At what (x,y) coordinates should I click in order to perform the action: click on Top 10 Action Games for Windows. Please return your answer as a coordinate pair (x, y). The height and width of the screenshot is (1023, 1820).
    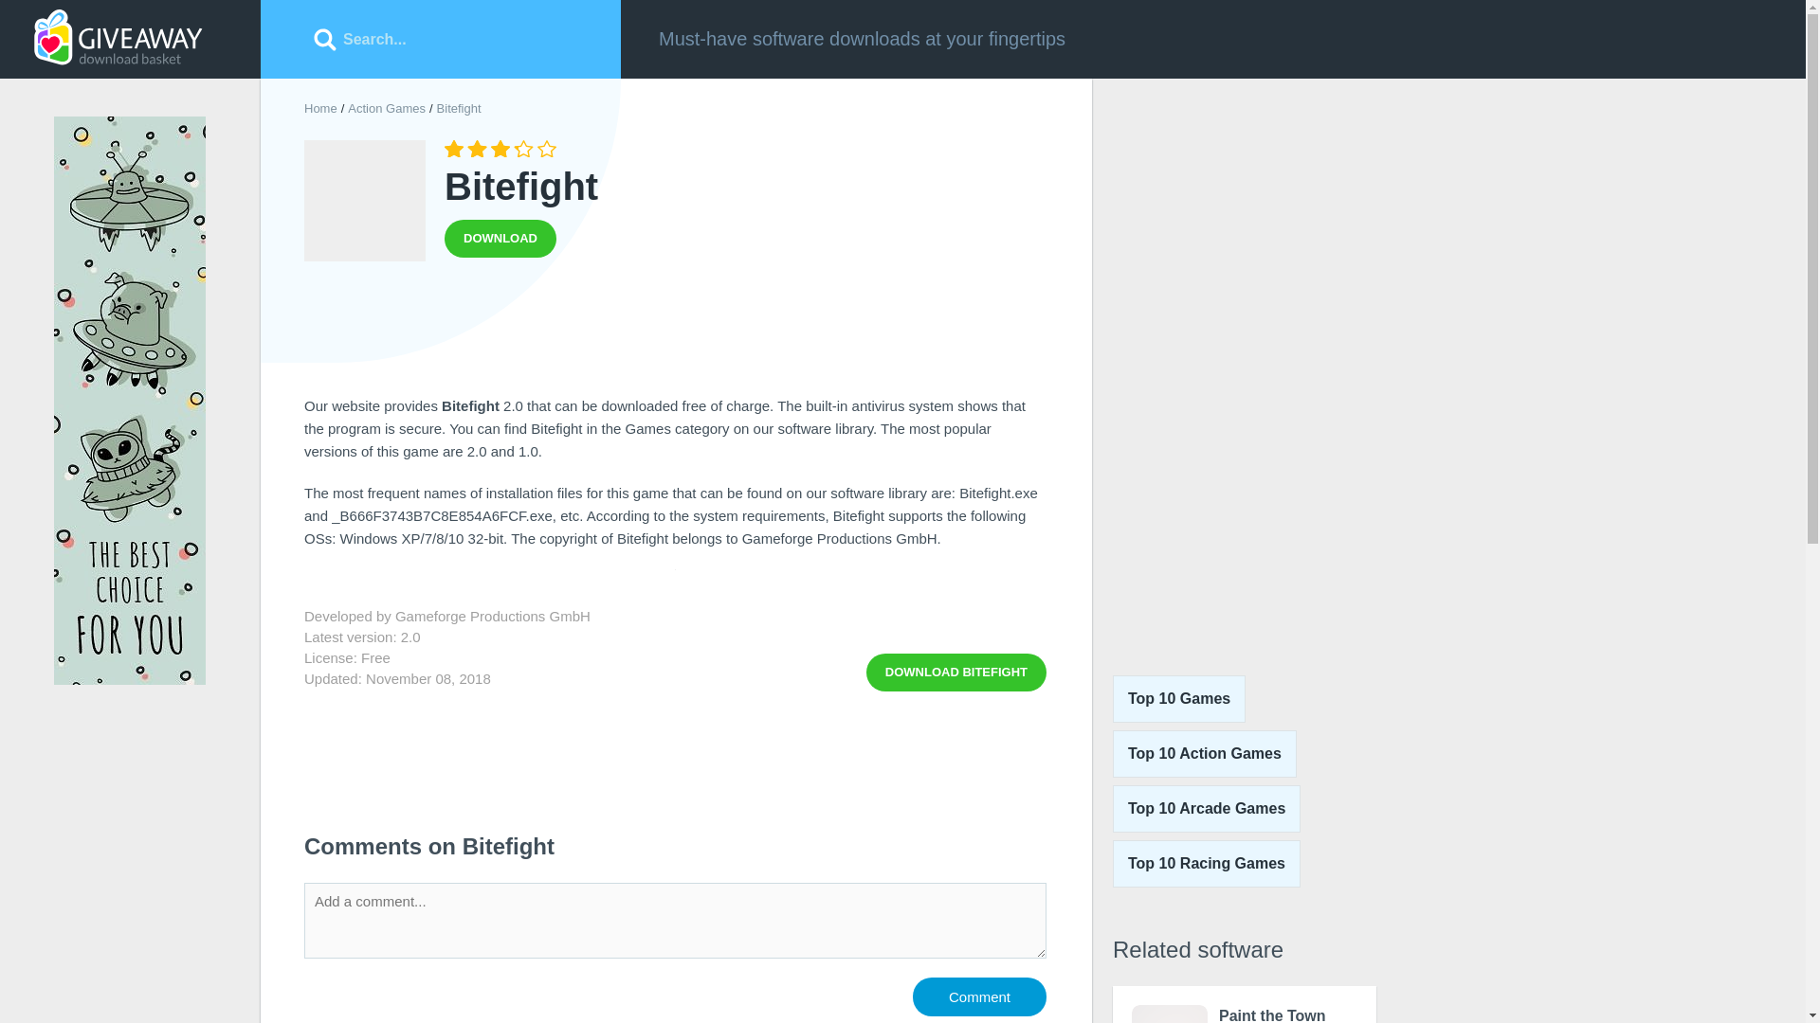
    Looking at the image, I should click on (1244, 1004).